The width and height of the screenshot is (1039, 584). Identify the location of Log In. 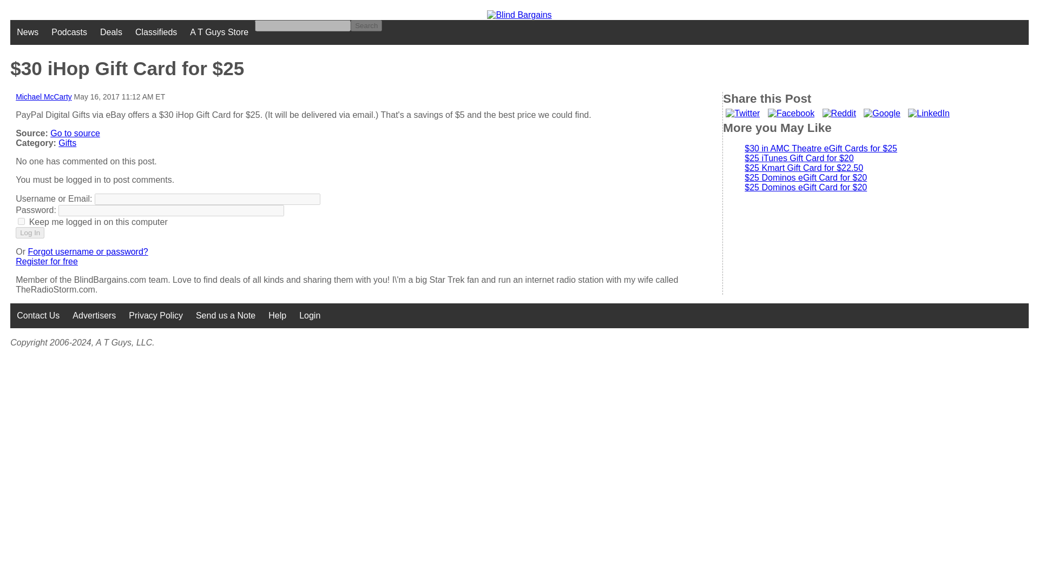
(30, 233).